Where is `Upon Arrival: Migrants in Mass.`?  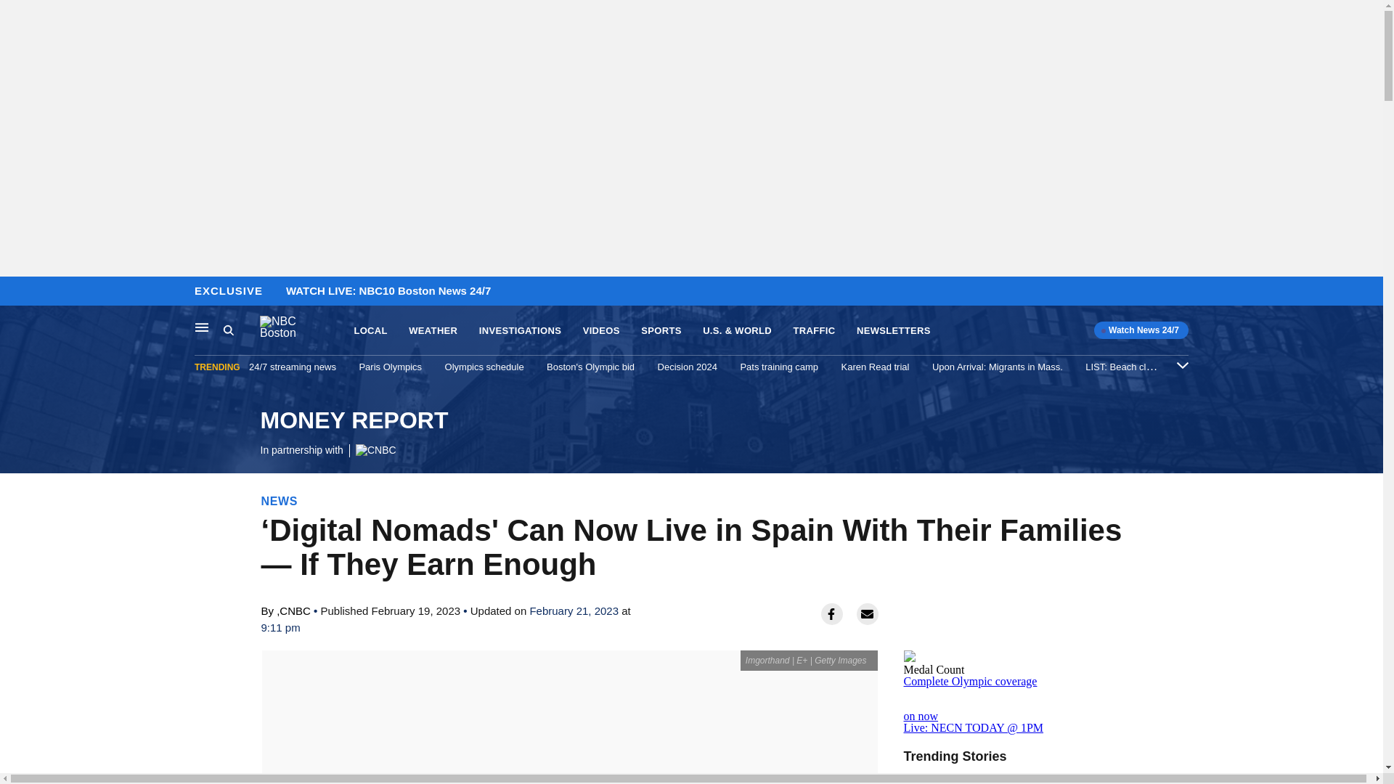 Upon Arrival: Migrants in Mass. is located at coordinates (601, 331).